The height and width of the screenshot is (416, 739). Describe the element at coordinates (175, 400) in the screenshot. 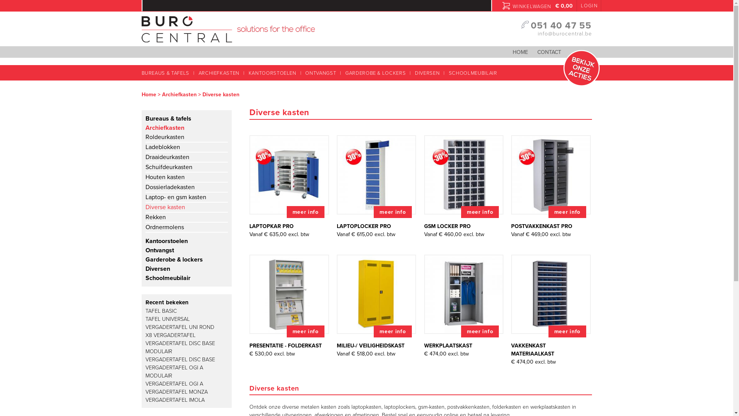

I see `VERGADERTAFEL IMOLA` at that location.